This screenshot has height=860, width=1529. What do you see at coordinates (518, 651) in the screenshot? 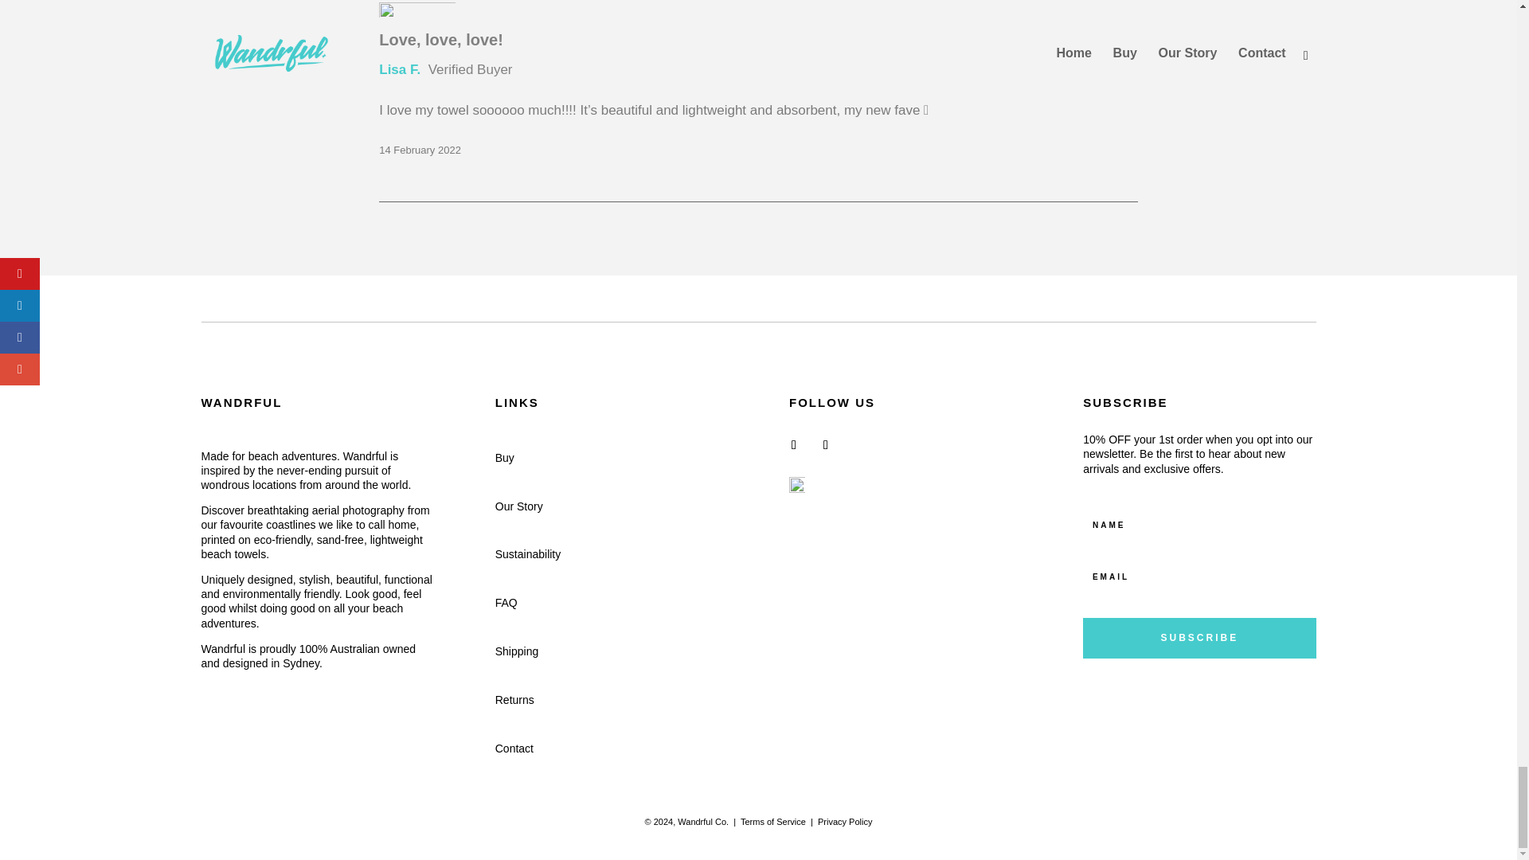
I see `Shipping` at bounding box center [518, 651].